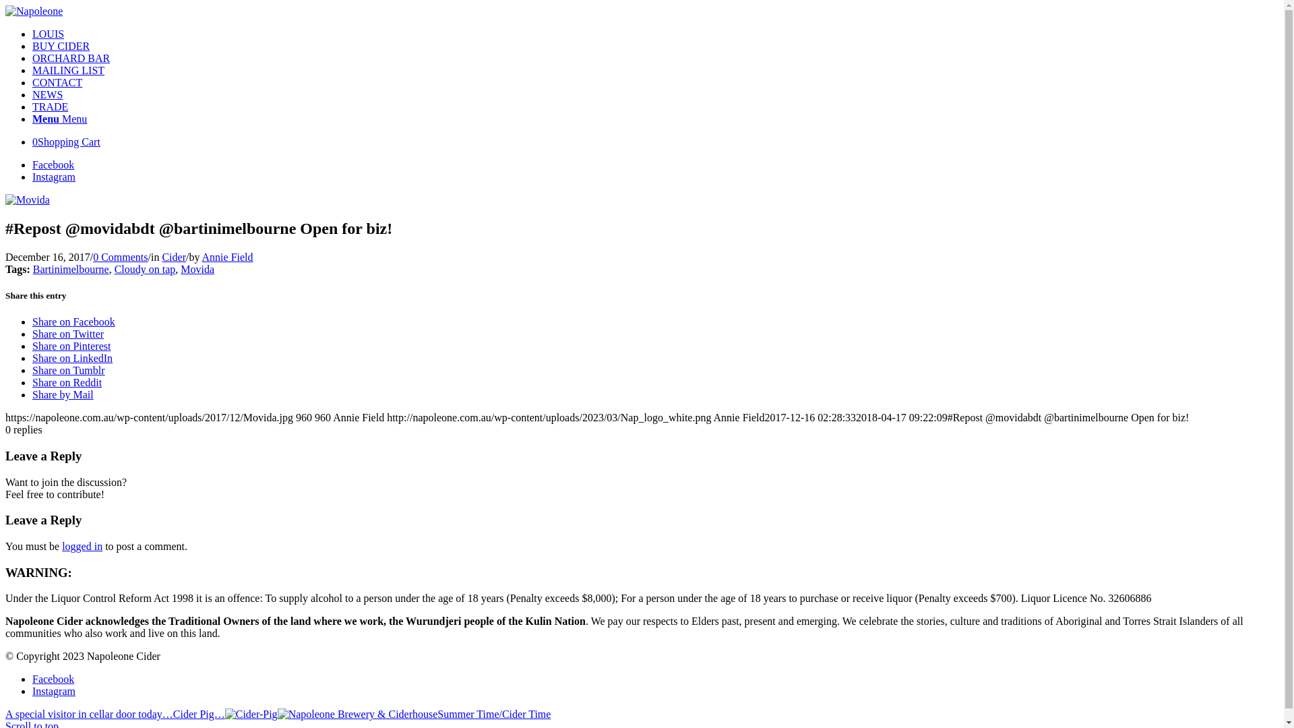 The width and height of the screenshot is (1294, 728). What do you see at coordinates (54, 692) in the screenshot?
I see `Instagram` at bounding box center [54, 692].